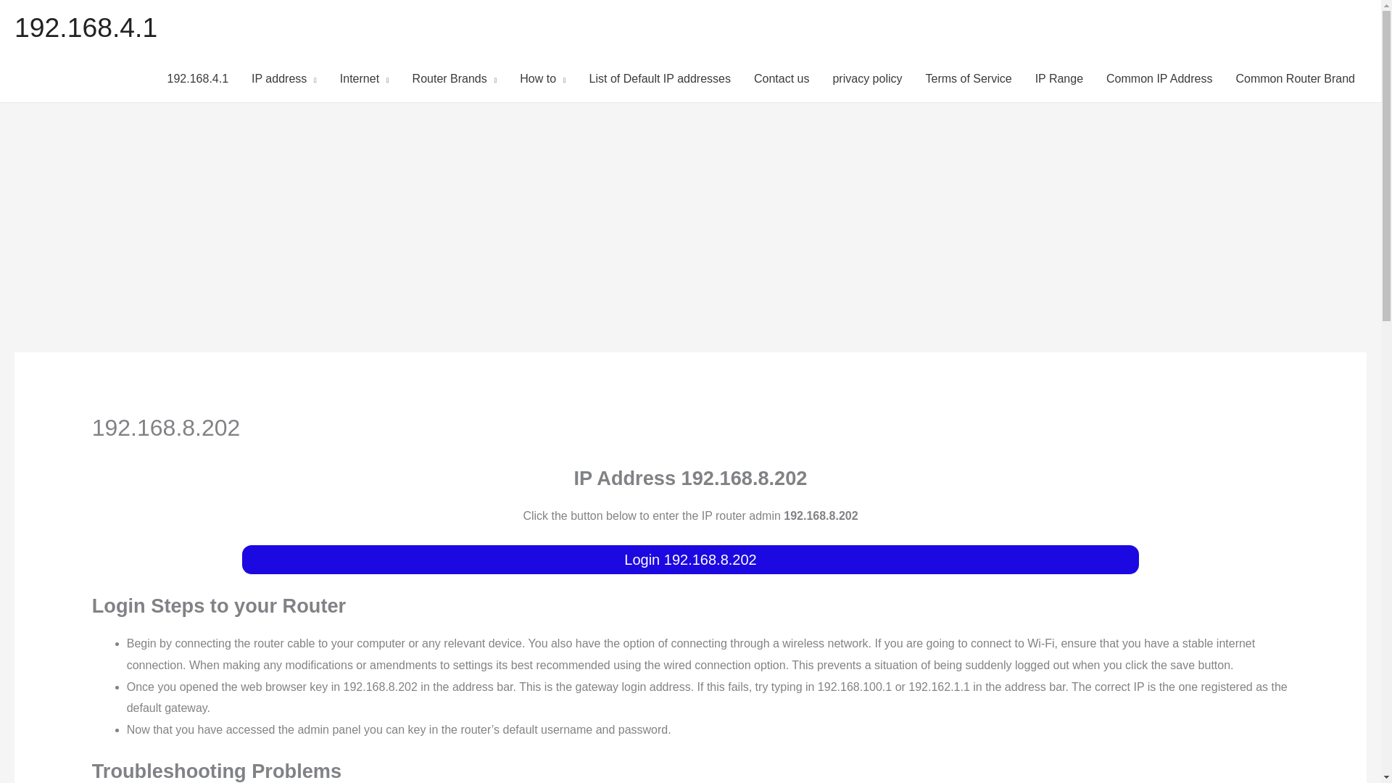 The image size is (1392, 783). I want to click on Contact us, so click(782, 78).